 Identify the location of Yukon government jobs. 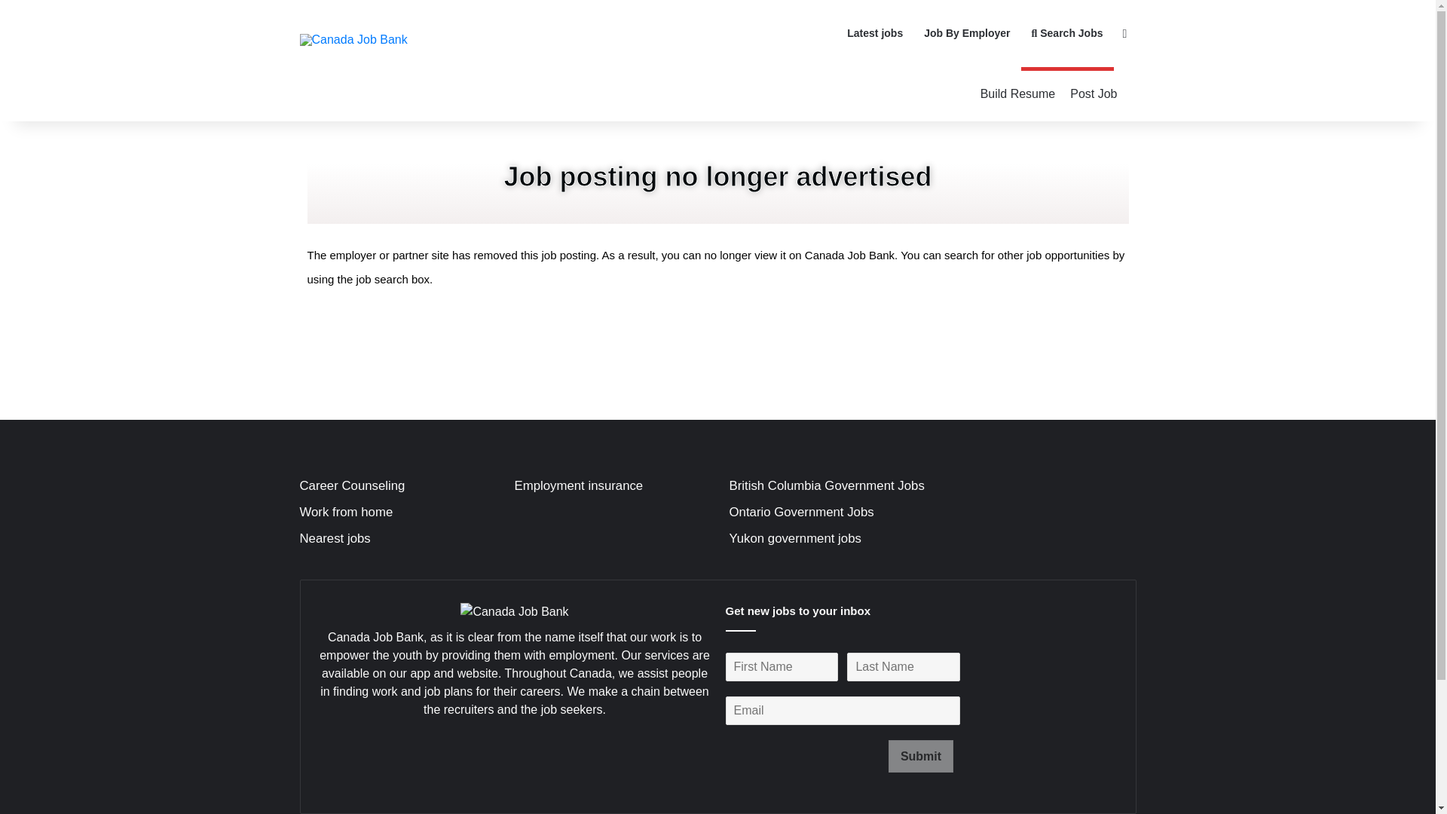
(794, 538).